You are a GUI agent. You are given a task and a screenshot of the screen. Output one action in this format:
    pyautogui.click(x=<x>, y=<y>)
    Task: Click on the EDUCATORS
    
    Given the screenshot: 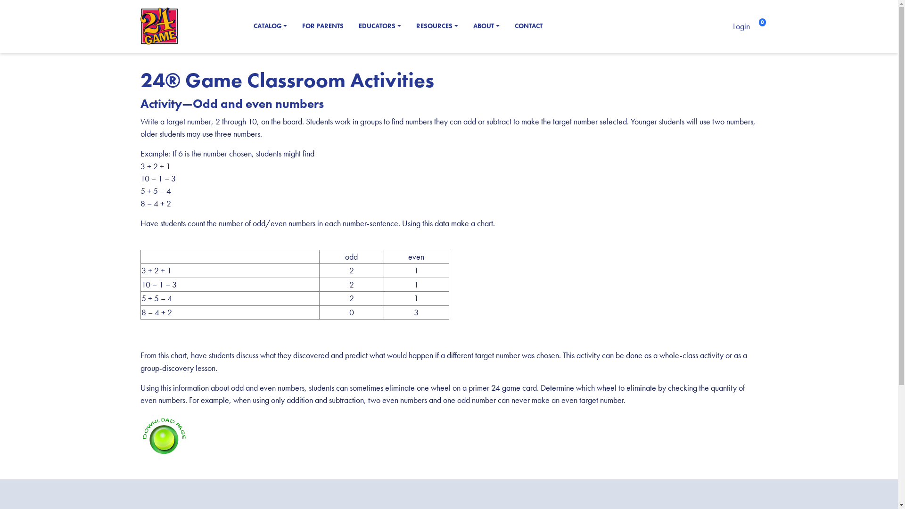 What is the action you would take?
    pyautogui.click(x=380, y=26)
    